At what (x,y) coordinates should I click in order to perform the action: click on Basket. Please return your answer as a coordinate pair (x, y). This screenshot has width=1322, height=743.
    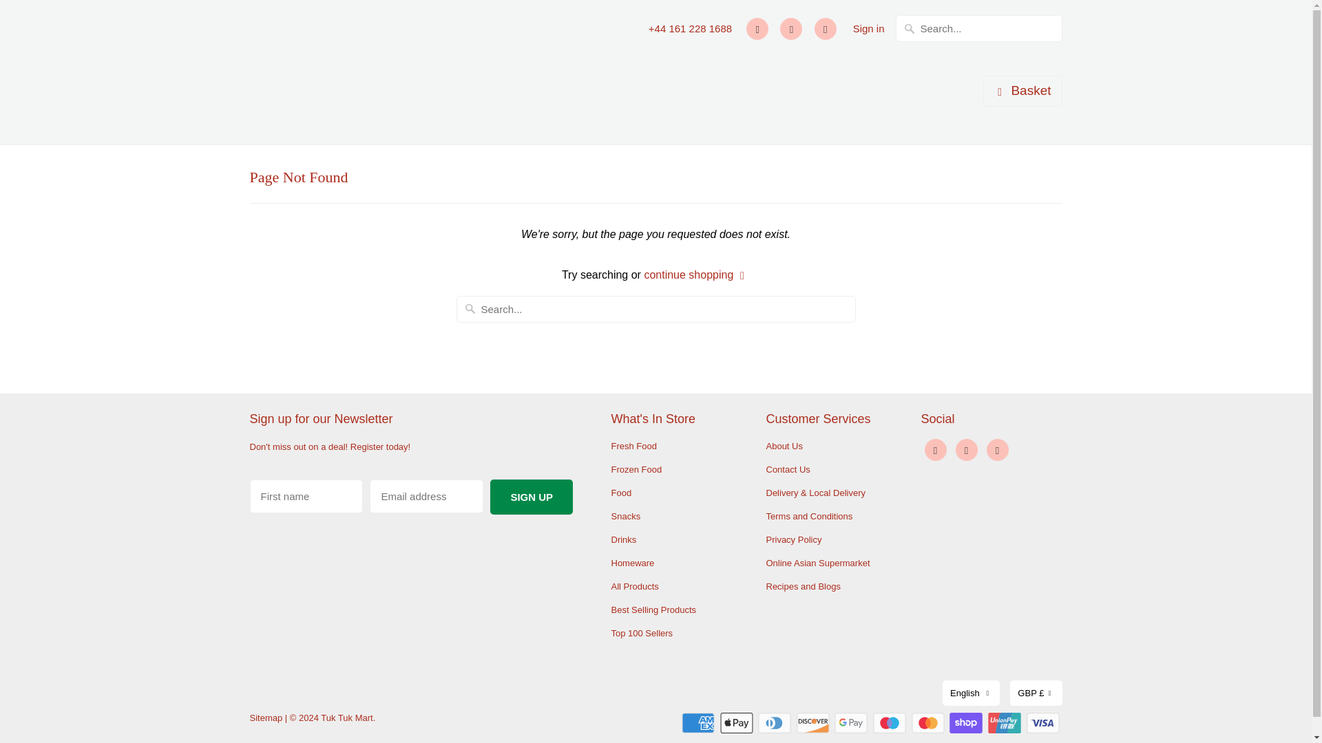
    Looking at the image, I should click on (1022, 91).